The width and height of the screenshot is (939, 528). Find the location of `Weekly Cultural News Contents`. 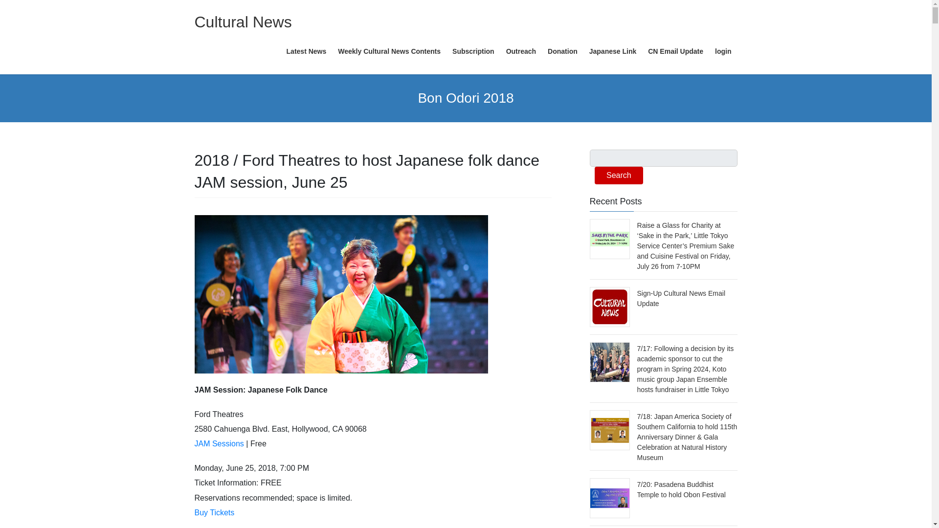

Weekly Cultural News Contents is located at coordinates (389, 52).